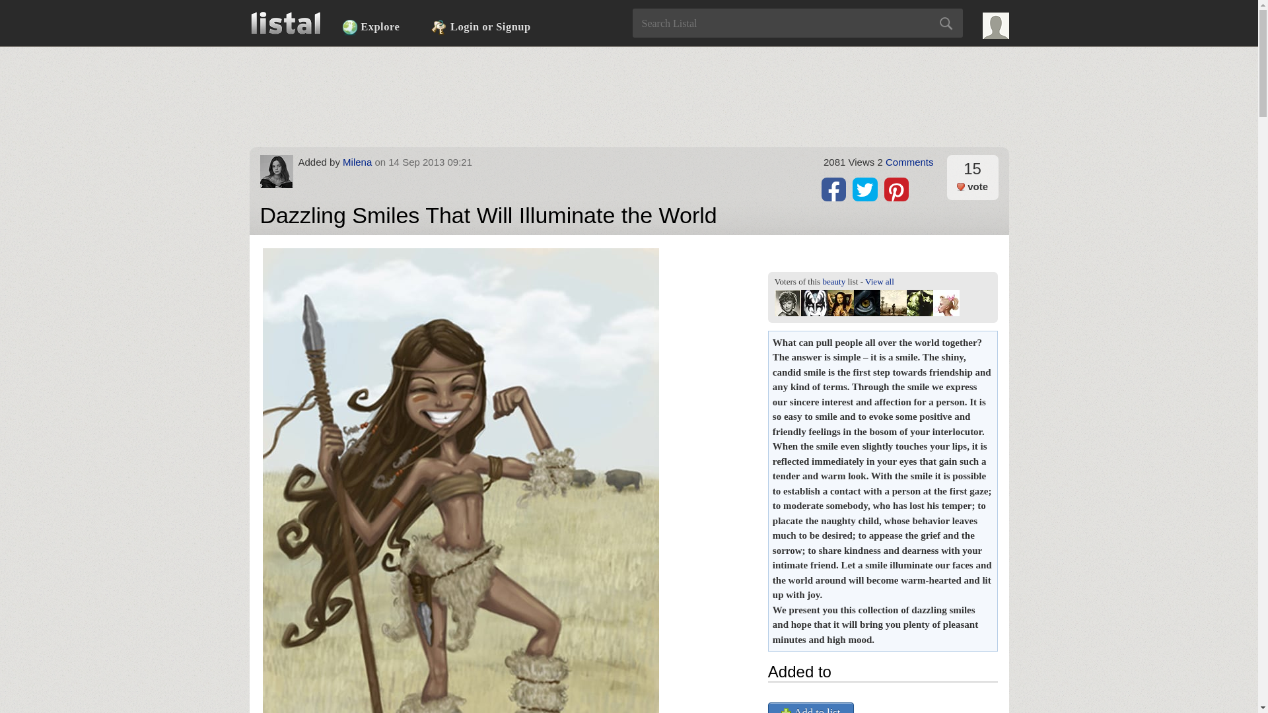 Image resolution: width=1268 pixels, height=713 pixels. Describe the element at coordinates (276, 172) in the screenshot. I see `Avatar` at that location.